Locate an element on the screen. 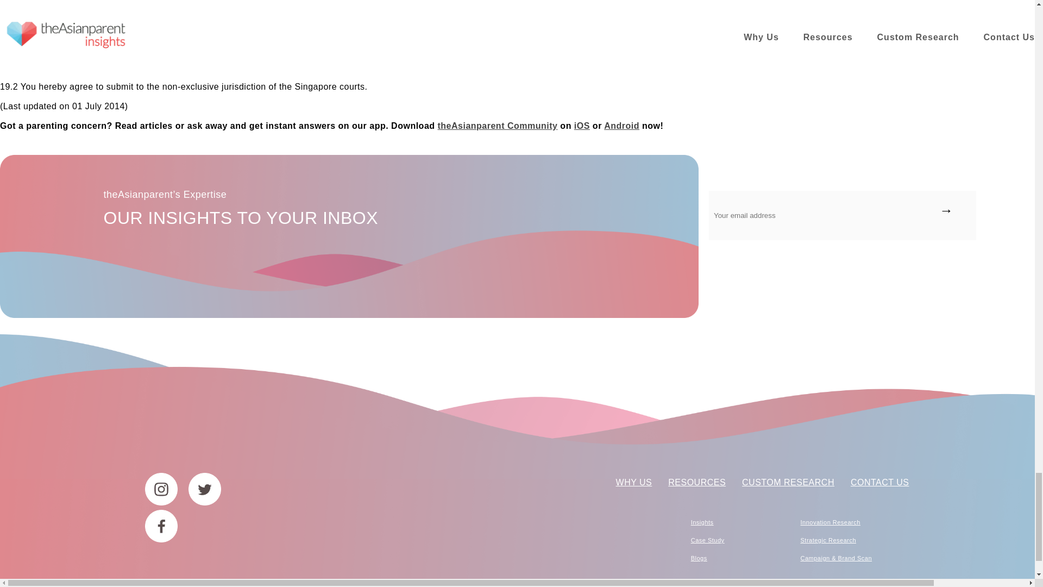 This screenshot has width=1043, height=587. Innovation Research is located at coordinates (830, 522).